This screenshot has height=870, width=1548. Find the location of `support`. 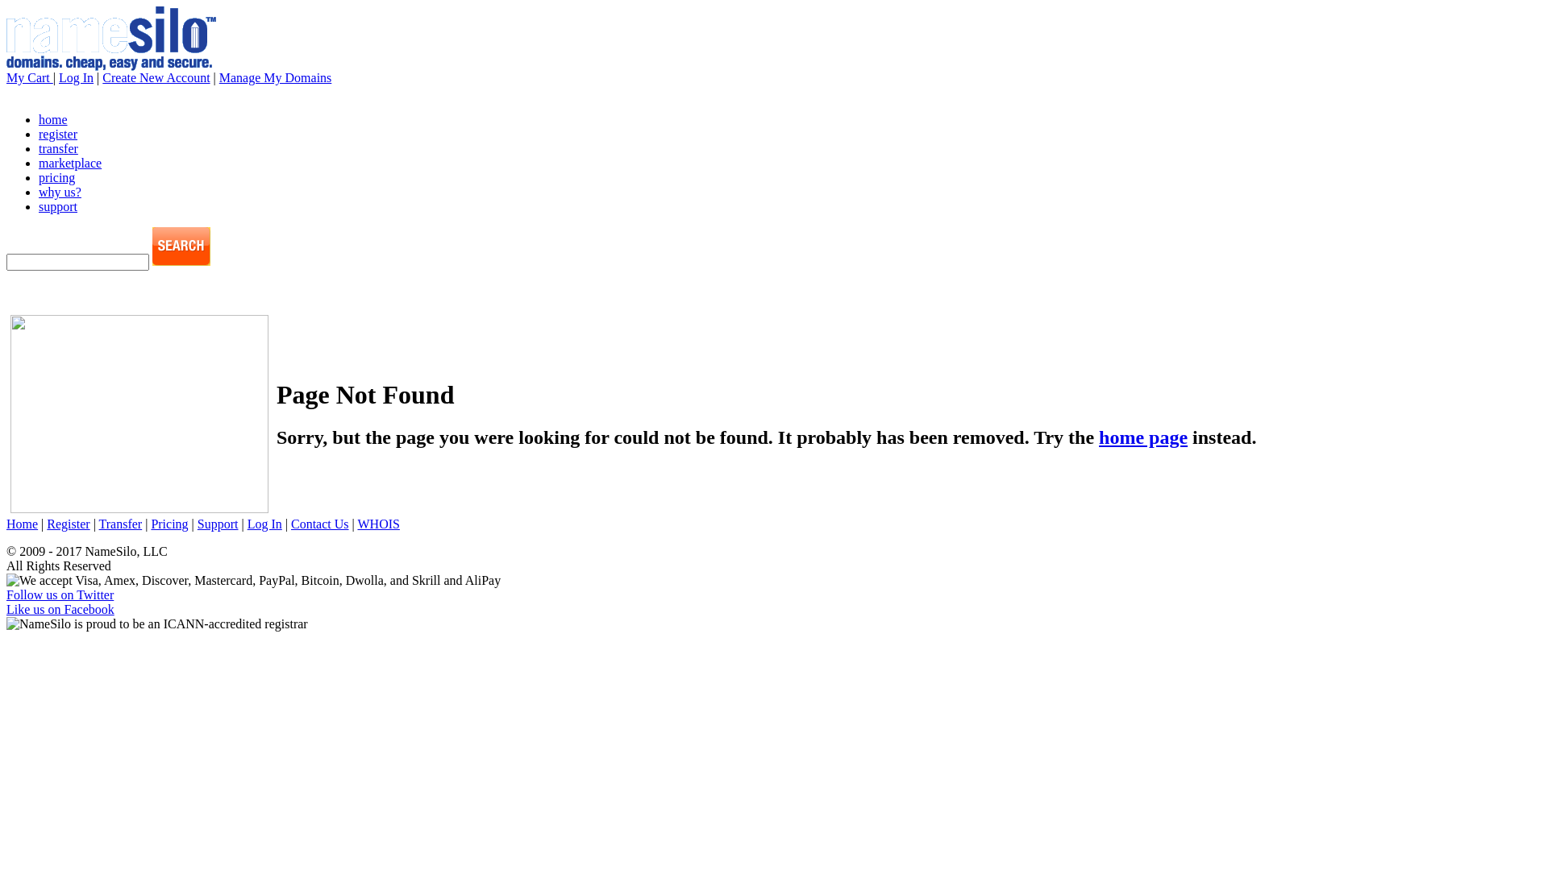

support is located at coordinates (58, 206).